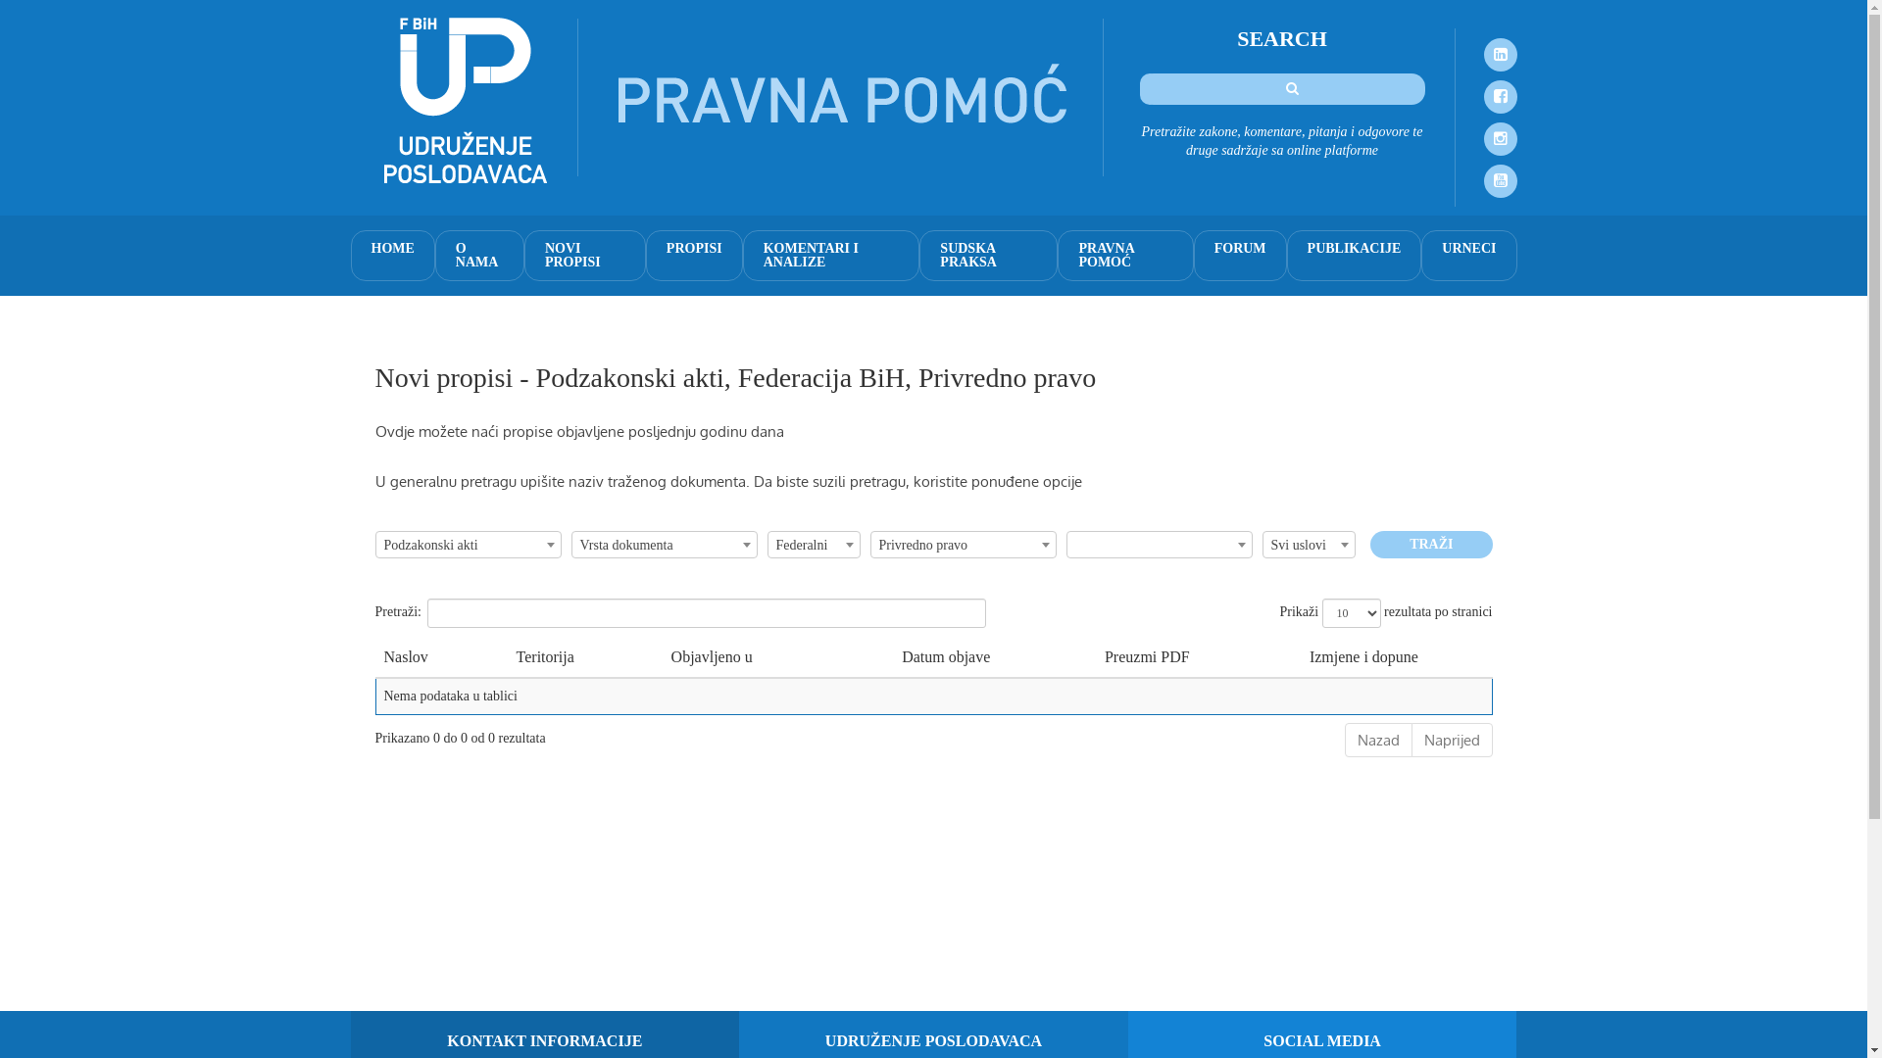 This screenshot has width=1882, height=1058. Describe the element at coordinates (1378, 741) in the screenshot. I see `Nazad` at that location.